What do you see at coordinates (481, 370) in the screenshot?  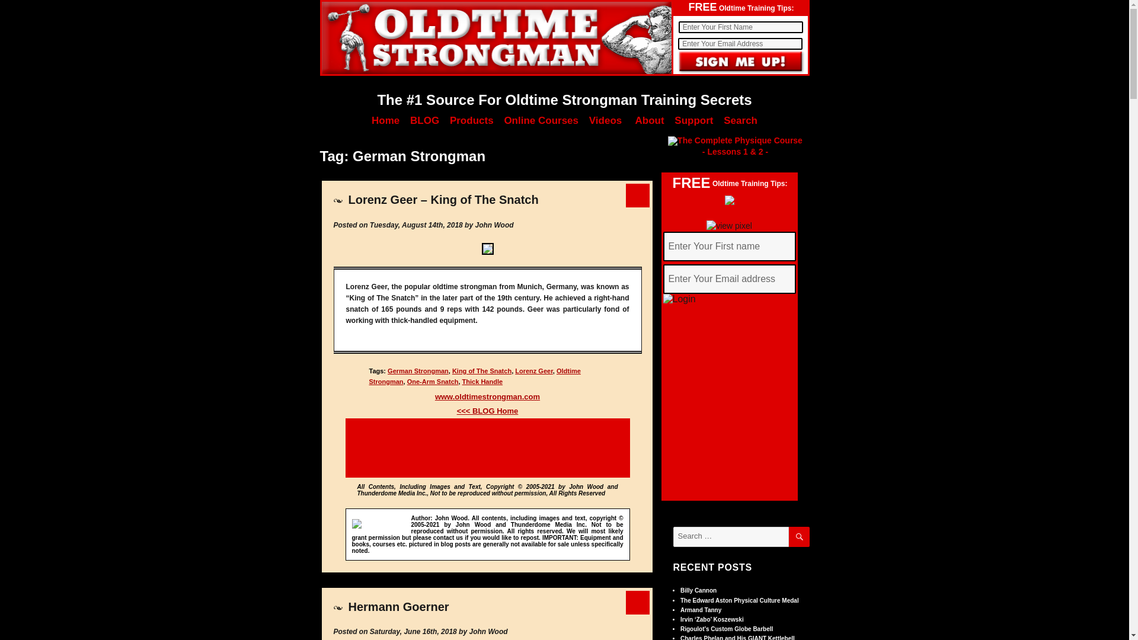 I see `King of The Snatch` at bounding box center [481, 370].